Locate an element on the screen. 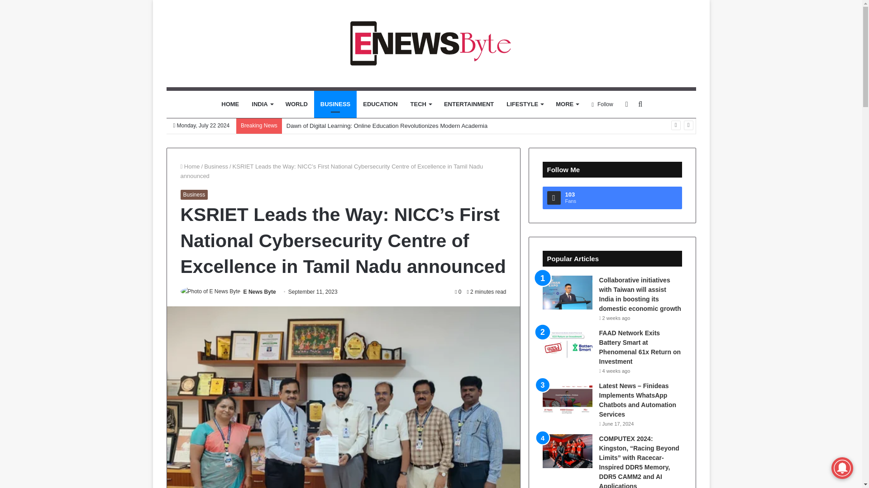  BUSINESS is located at coordinates (335, 104).